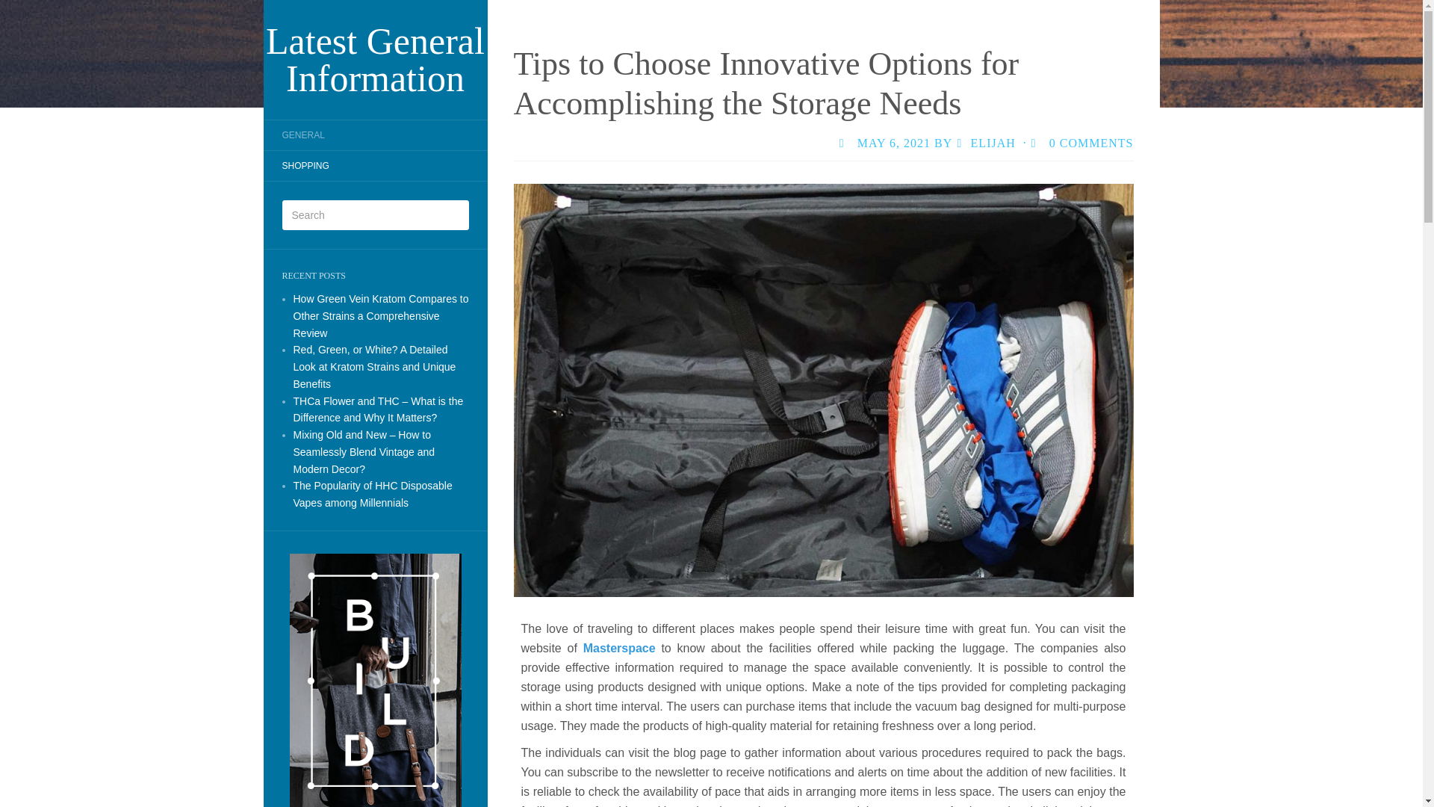  Describe the element at coordinates (305, 166) in the screenshot. I see `SHOPPING` at that location.